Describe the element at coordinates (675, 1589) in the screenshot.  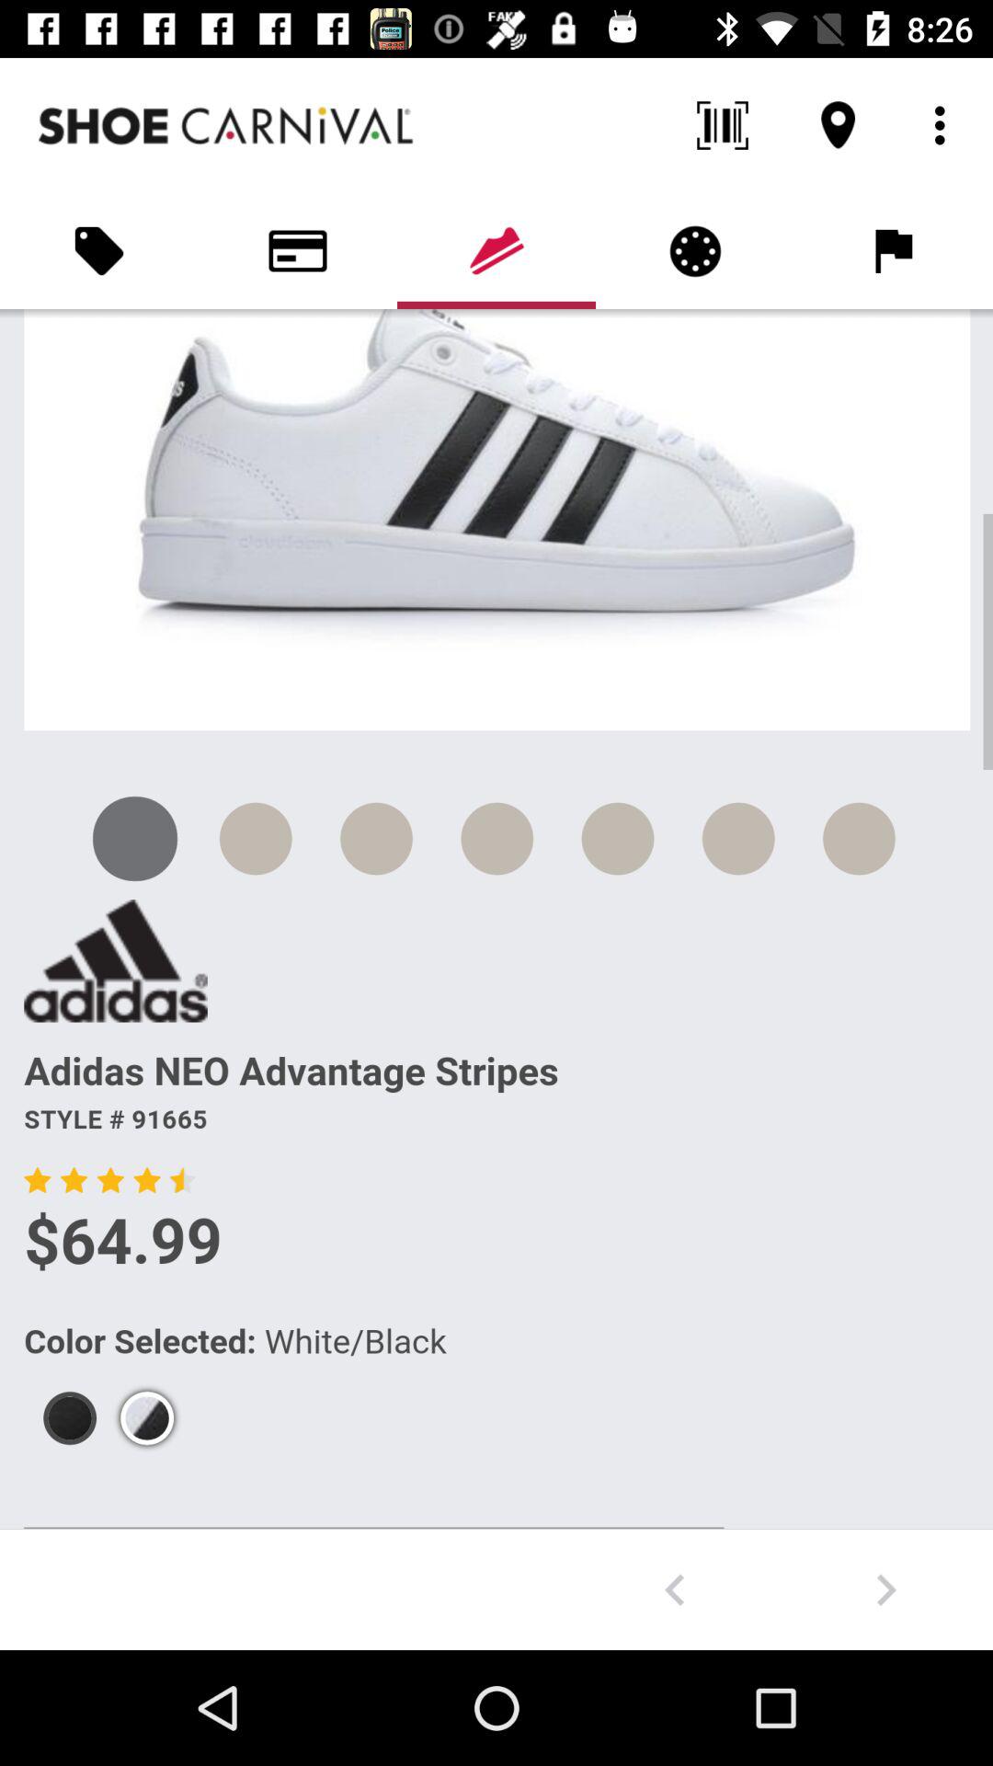
I see `previous product` at that location.